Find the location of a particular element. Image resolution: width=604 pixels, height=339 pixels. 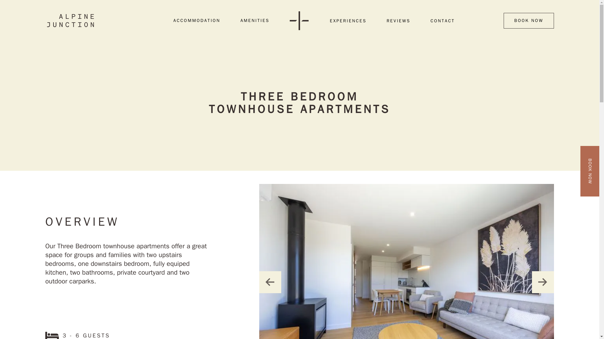

EXPERIENCES is located at coordinates (348, 21).